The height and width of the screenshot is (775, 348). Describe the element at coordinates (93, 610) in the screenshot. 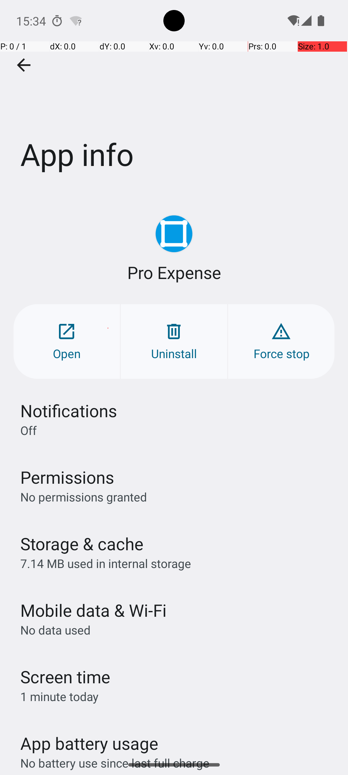

I see `Mobile data & Wi‑Fi` at that location.